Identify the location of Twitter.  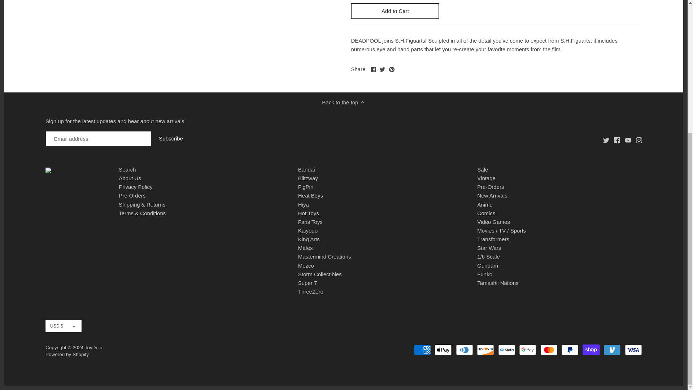
(606, 140).